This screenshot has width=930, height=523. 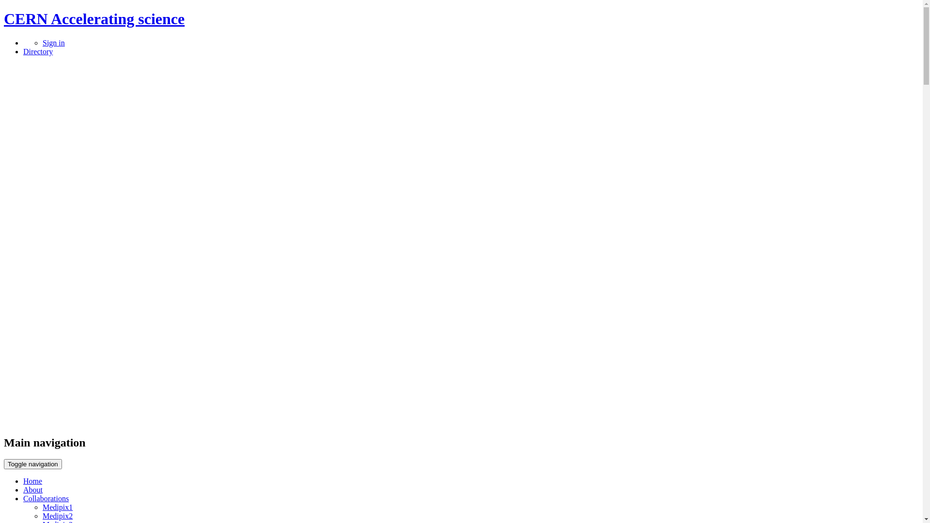 What do you see at coordinates (94, 19) in the screenshot?
I see `CERN Accelerating science` at bounding box center [94, 19].